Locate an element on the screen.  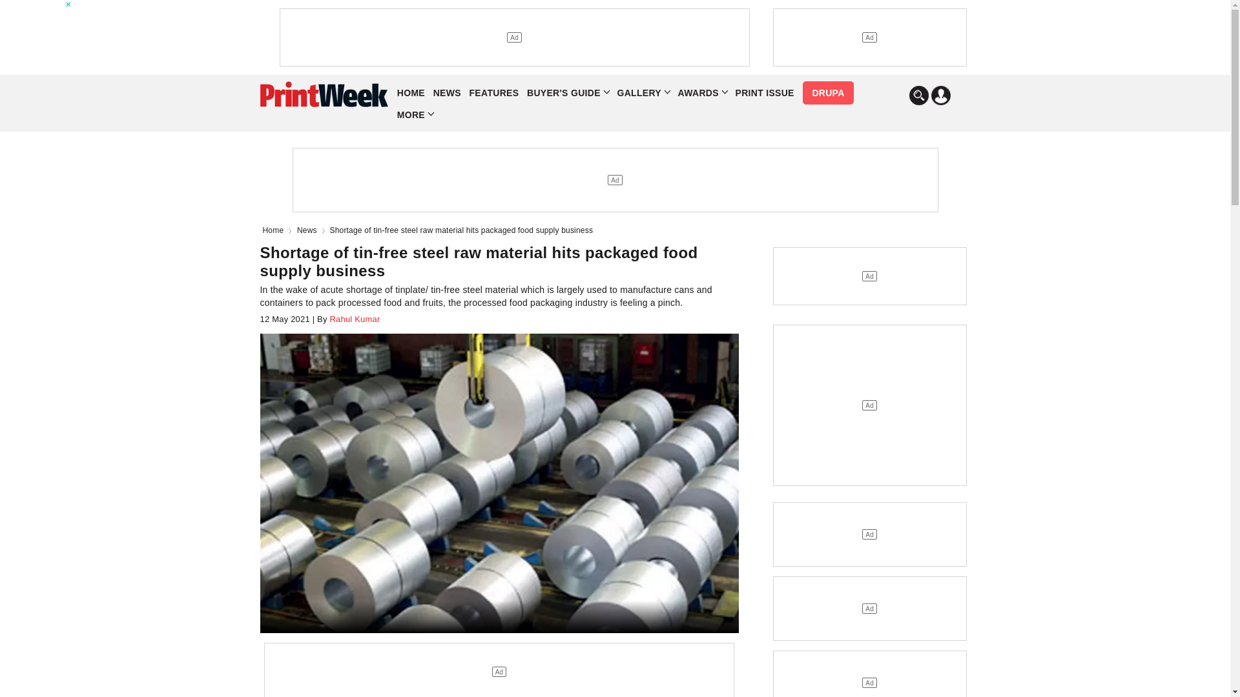
PrintWeek Logo is located at coordinates (323, 94).